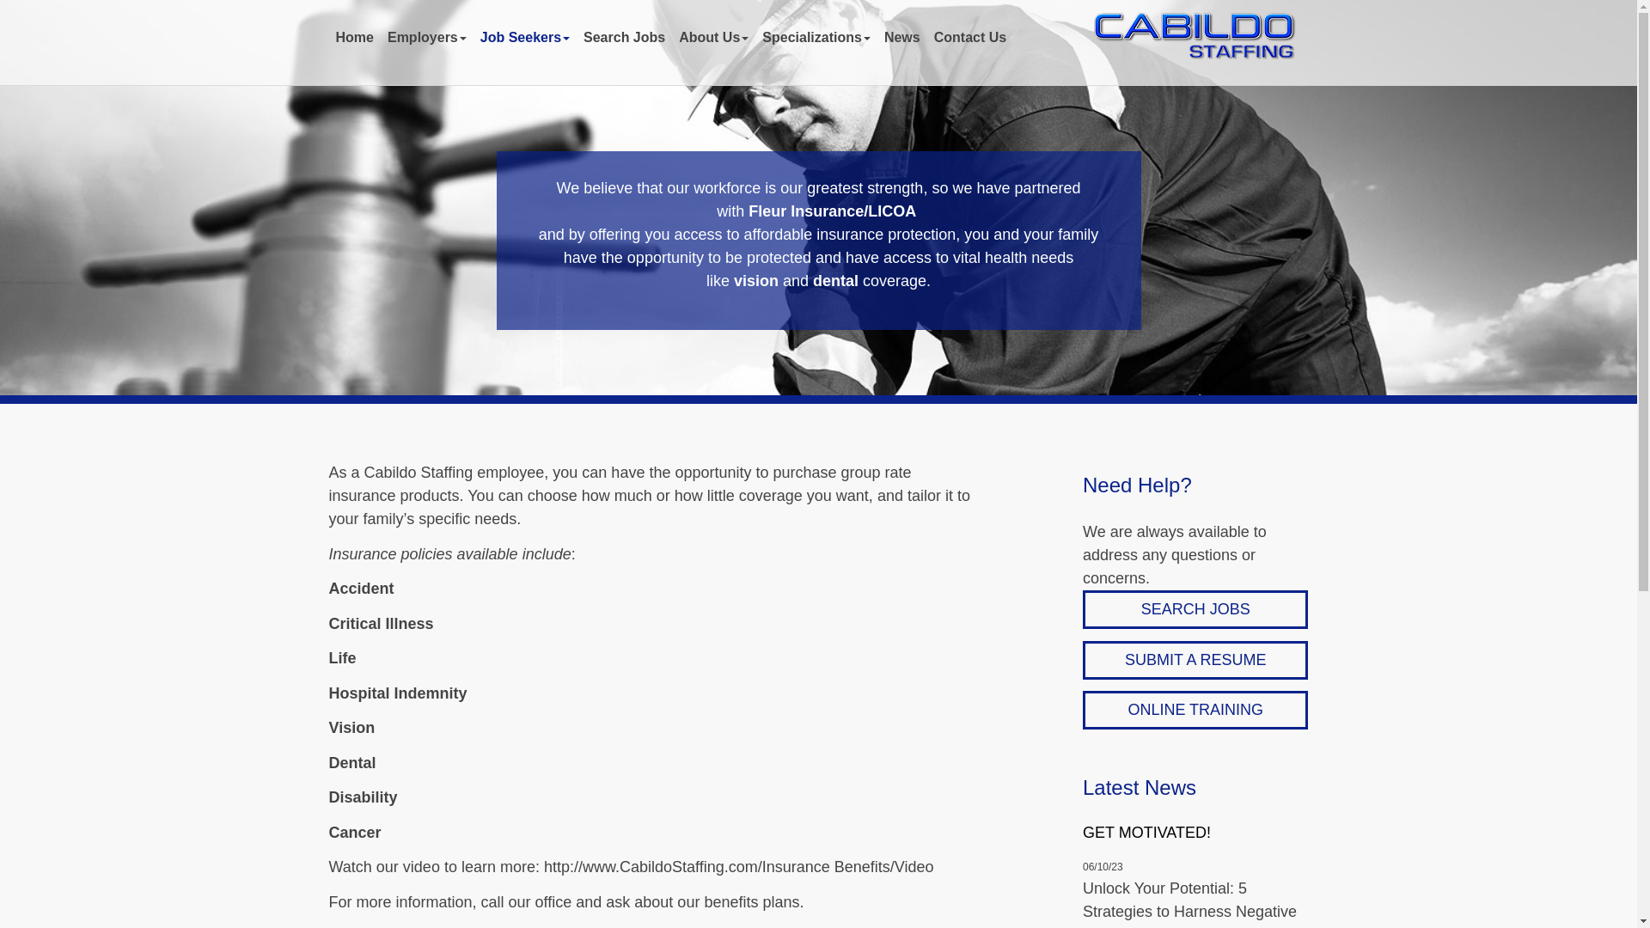 This screenshot has width=1650, height=928. Describe the element at coordinates (1193, 36) in the screenshot. I see `Cabildo Staffing` at that location.